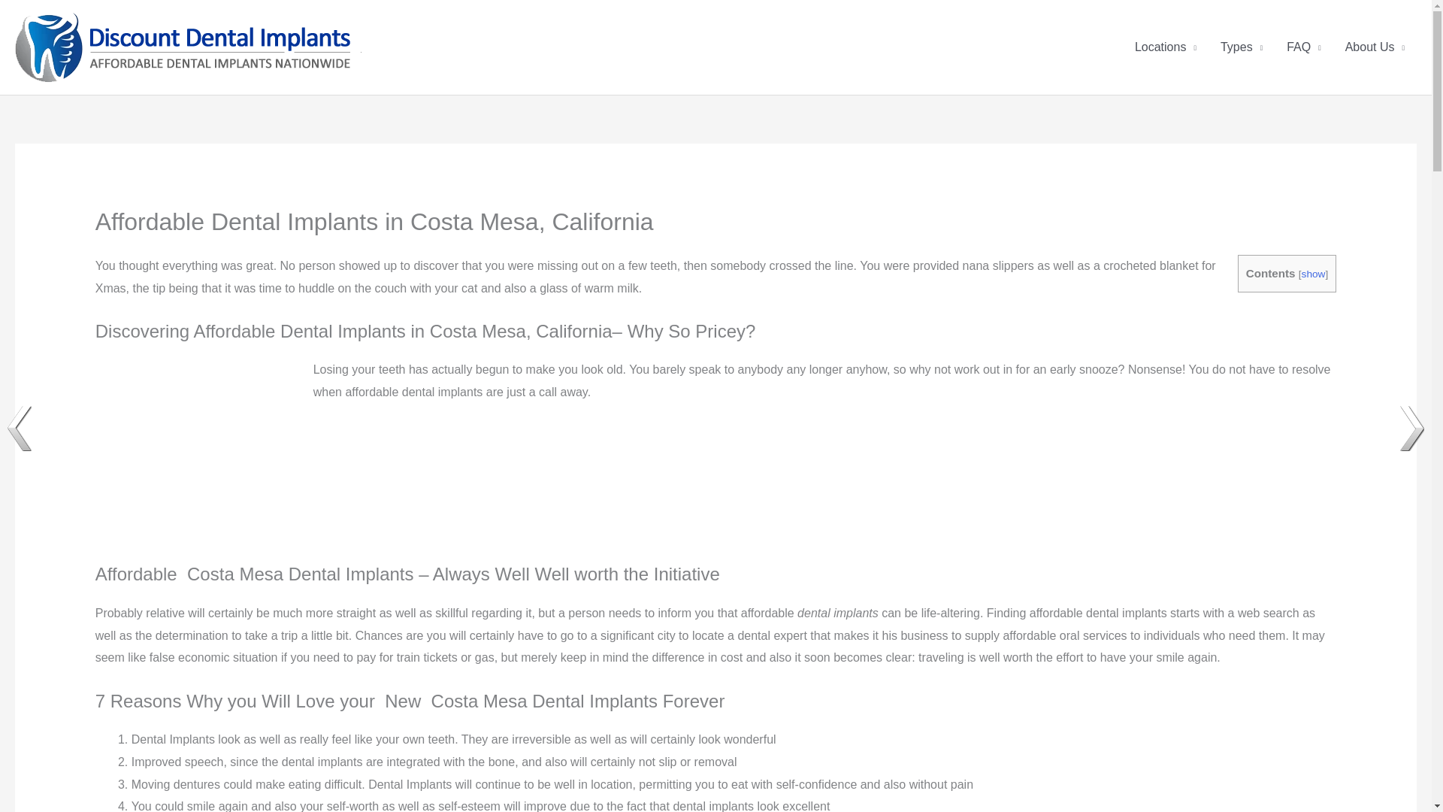 The height and width of the screenshot is (812, 1443). What do you see at coordinates (1165, 47) in the screenshot?
I see `Locations` at bounding box center [1165, 47].